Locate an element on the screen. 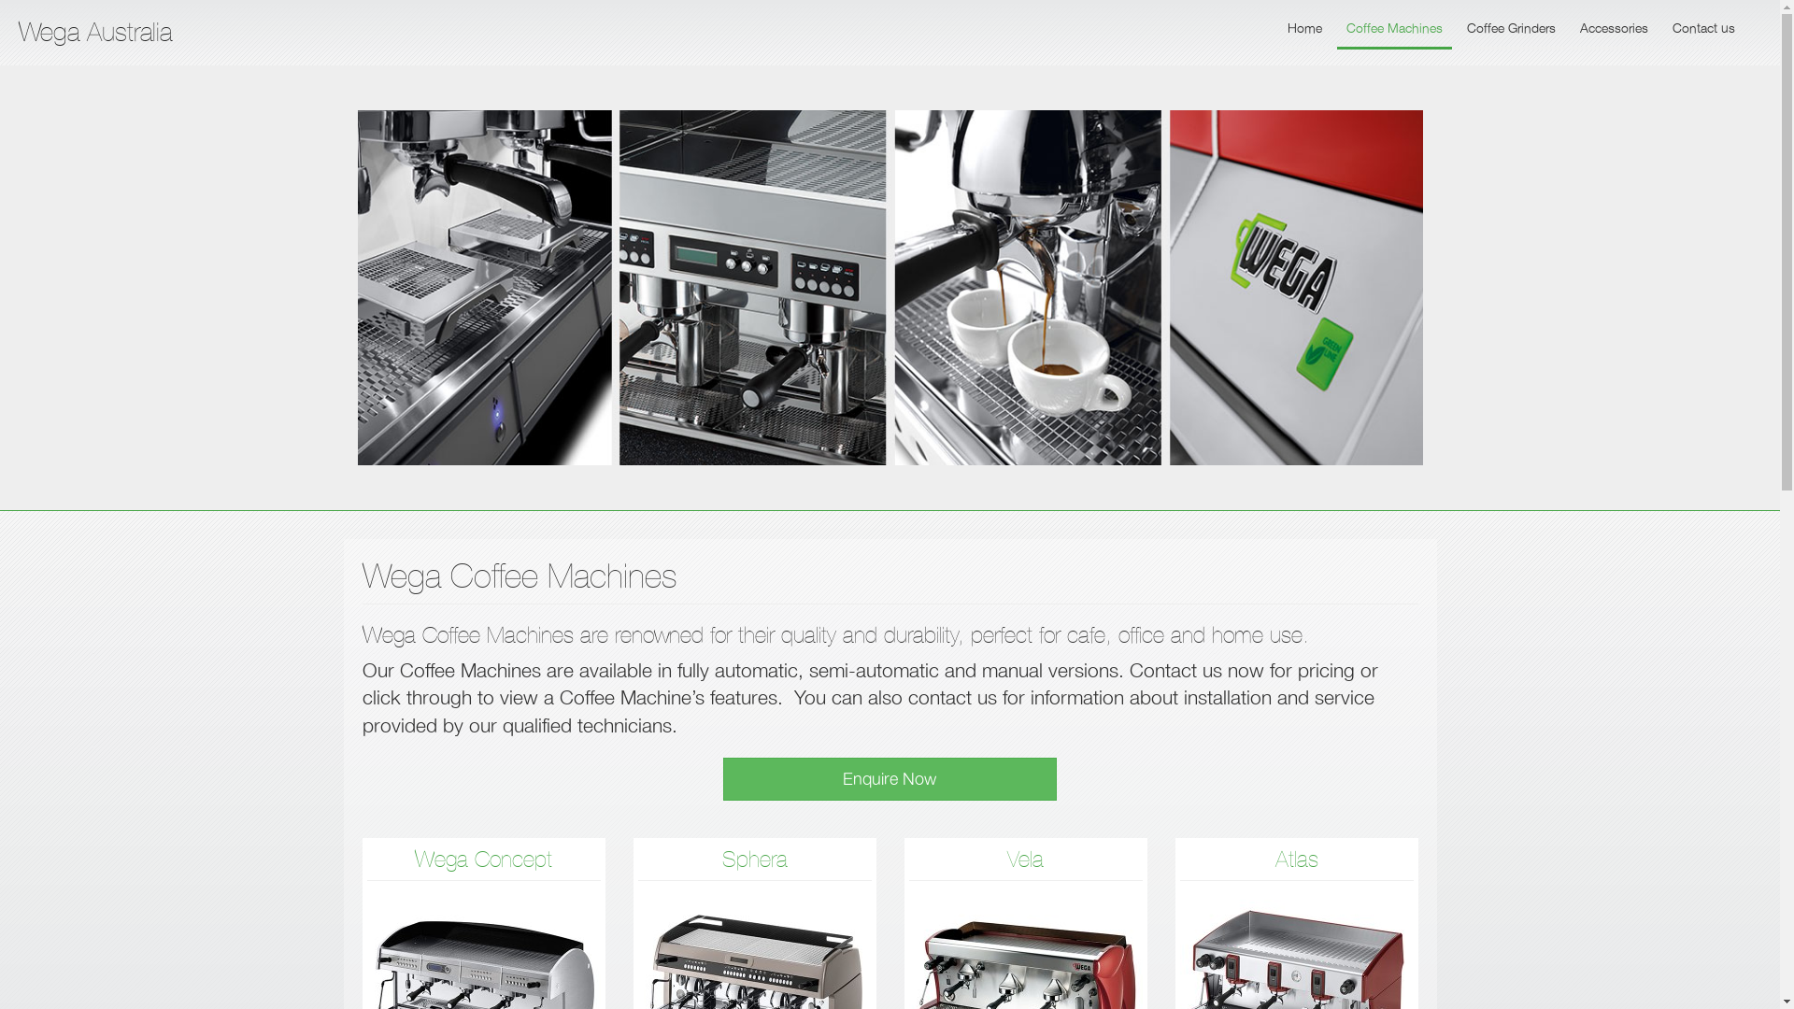 The image size is (1794, 1009). Sphera is located at coordinates (754, 860).